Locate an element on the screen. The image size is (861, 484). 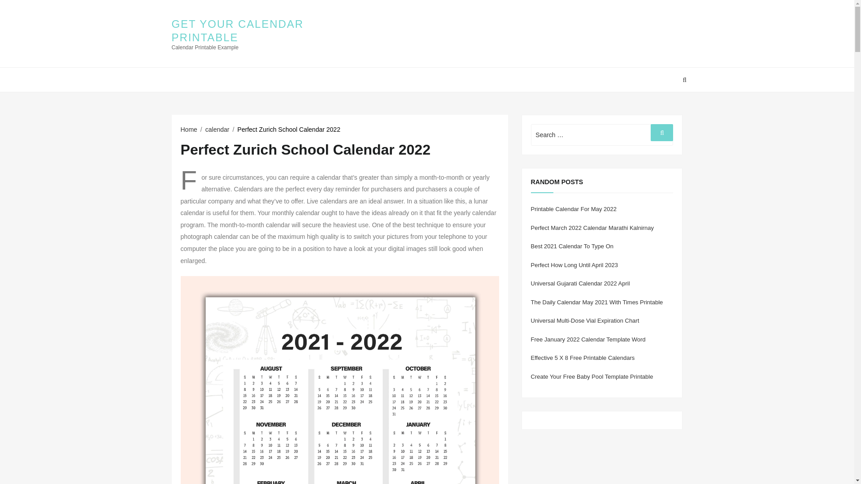
Search is located at coordinates (662, 133).